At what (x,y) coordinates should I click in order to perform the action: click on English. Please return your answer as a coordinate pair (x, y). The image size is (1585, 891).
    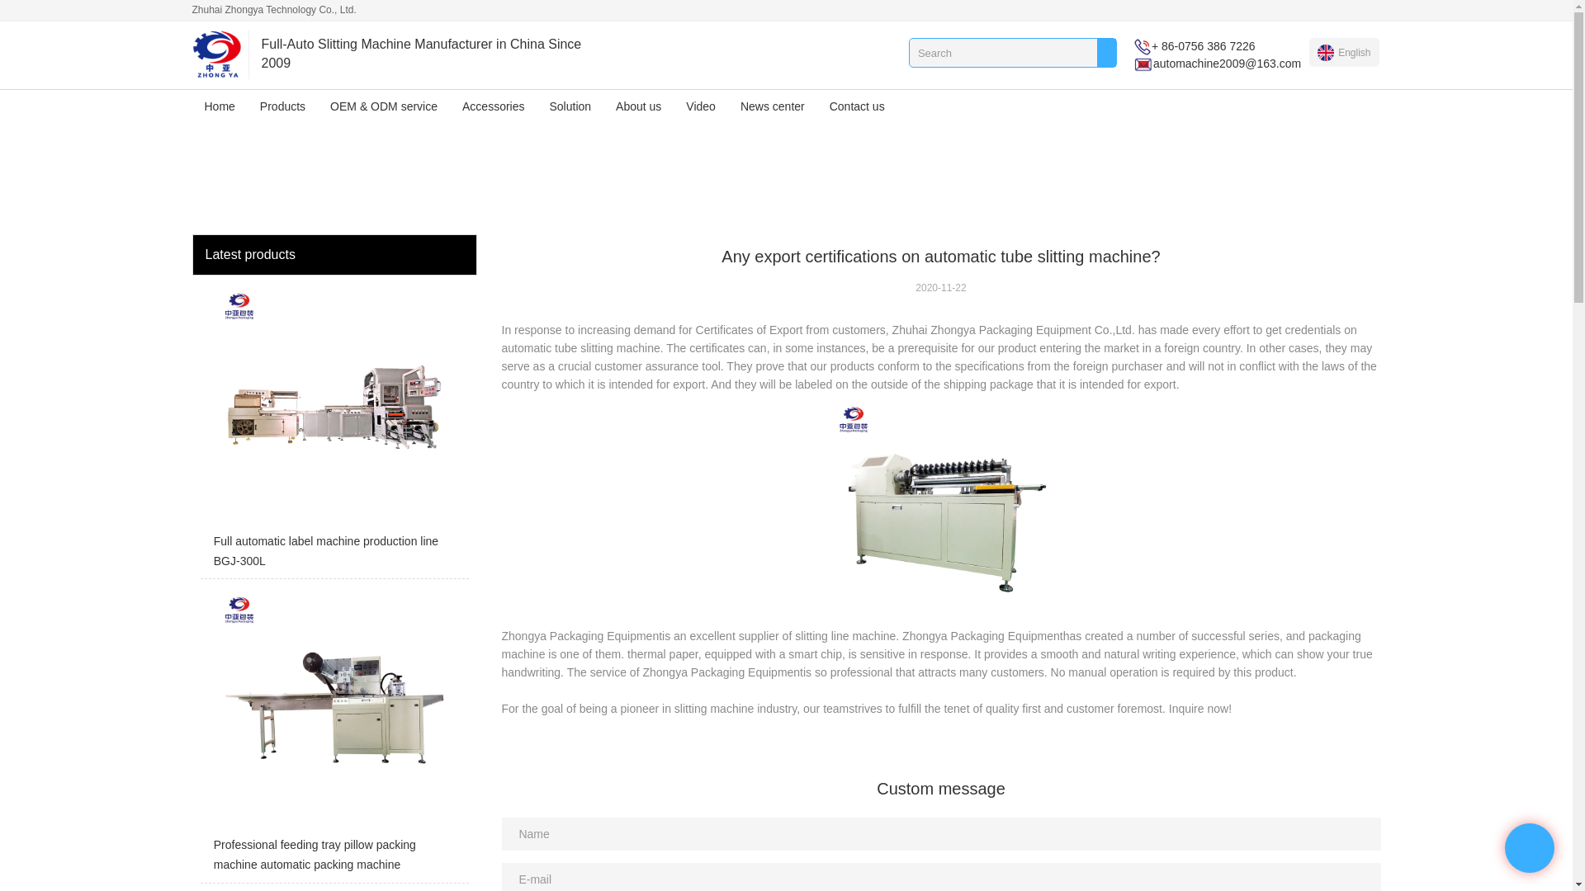
    Looking at the image, I should click on (1344, 52).